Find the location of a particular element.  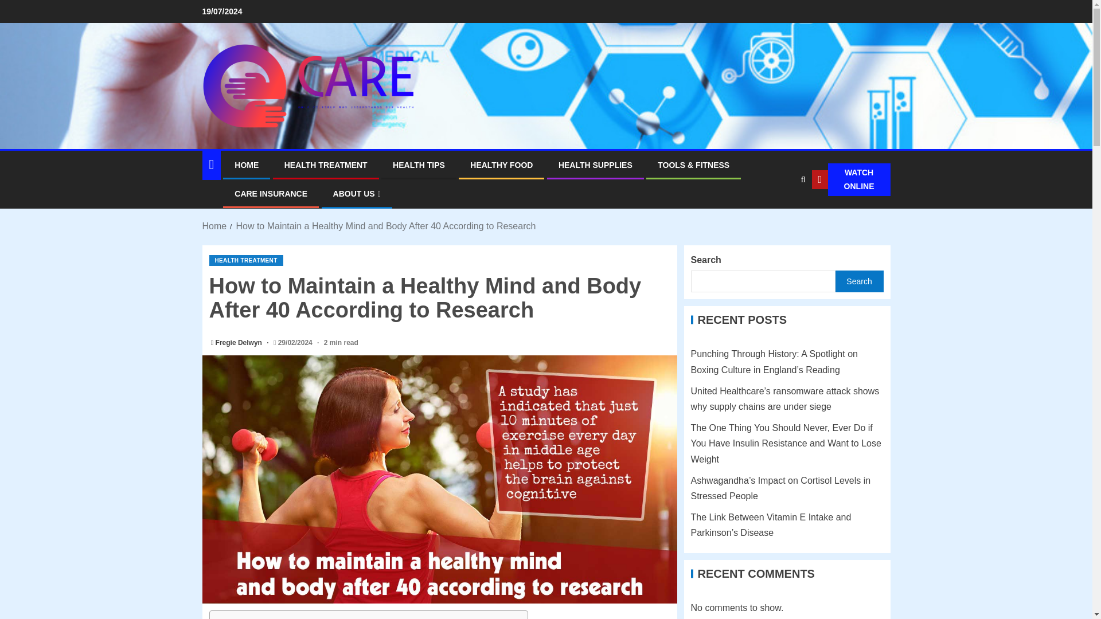

HEALTH TREATMENT is located at coordinates (245, 260).